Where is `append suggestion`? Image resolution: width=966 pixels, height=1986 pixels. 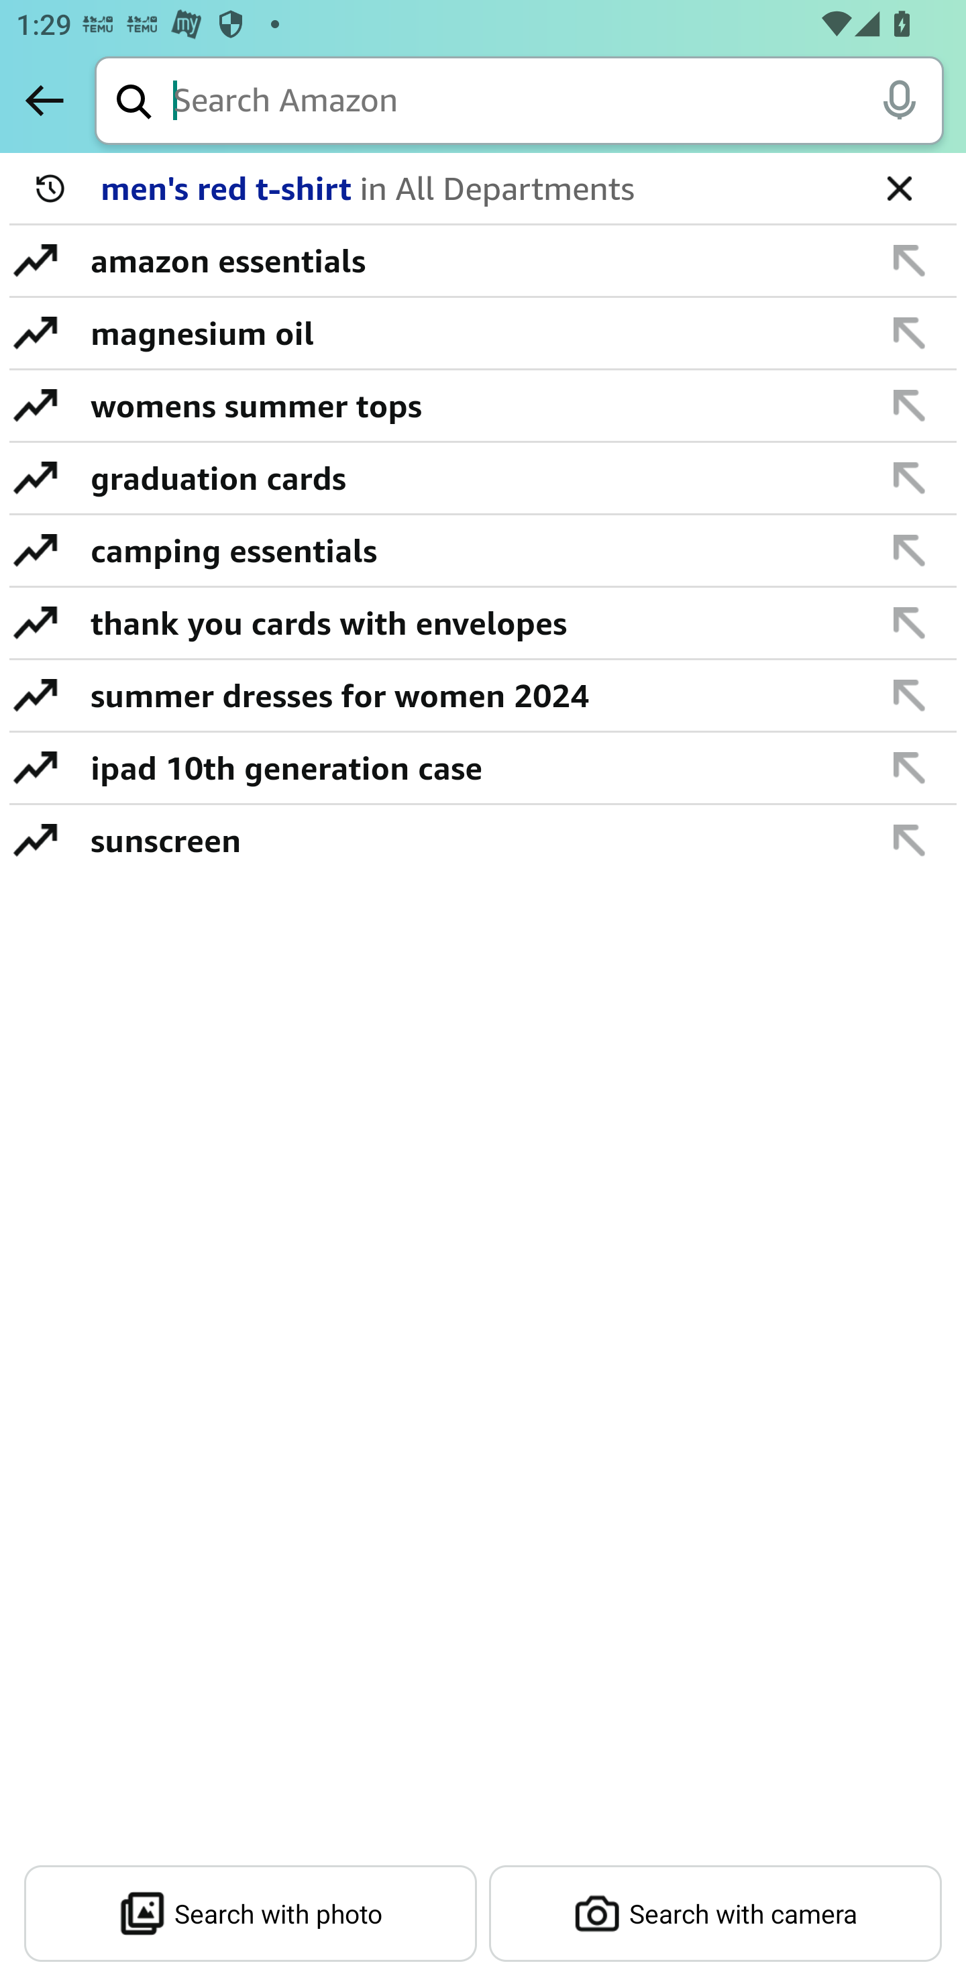
append suggestion is located at coordinates (910, 623).